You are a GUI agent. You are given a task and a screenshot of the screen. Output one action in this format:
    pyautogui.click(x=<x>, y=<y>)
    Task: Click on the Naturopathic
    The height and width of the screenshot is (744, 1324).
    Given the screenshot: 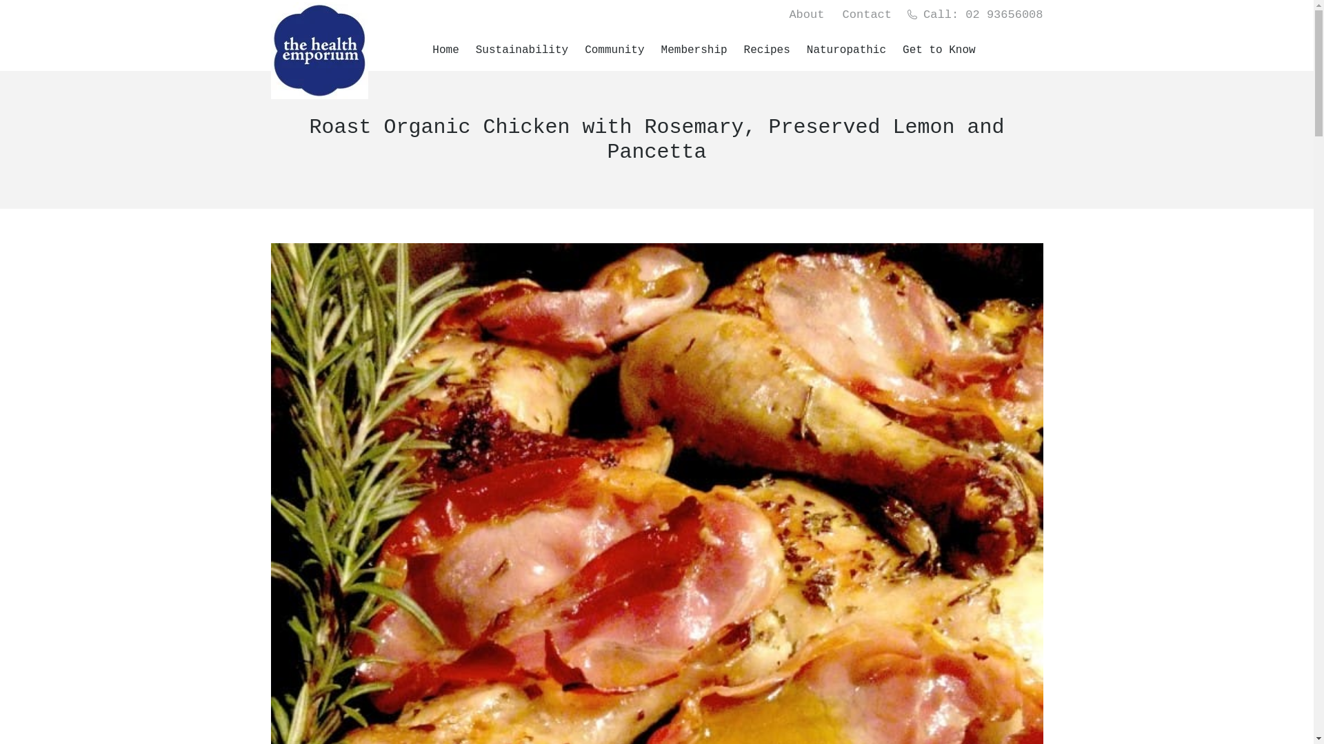 What is the action you would take?
    pyautogui.click(x=848, y=50)
    